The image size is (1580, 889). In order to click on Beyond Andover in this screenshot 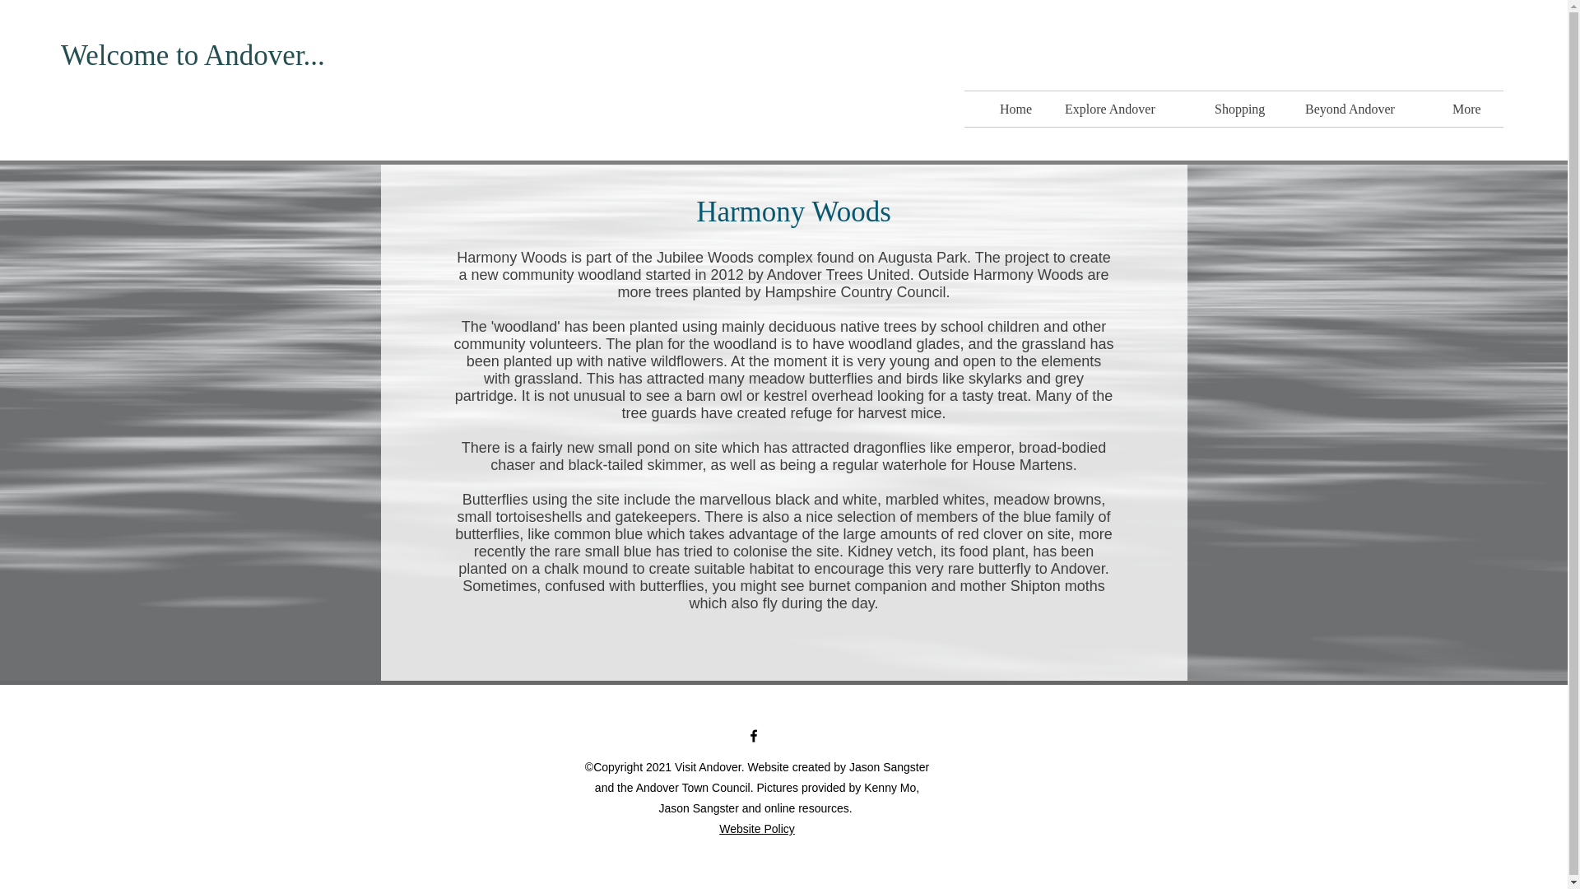, I will do `click(1366, 109)`.